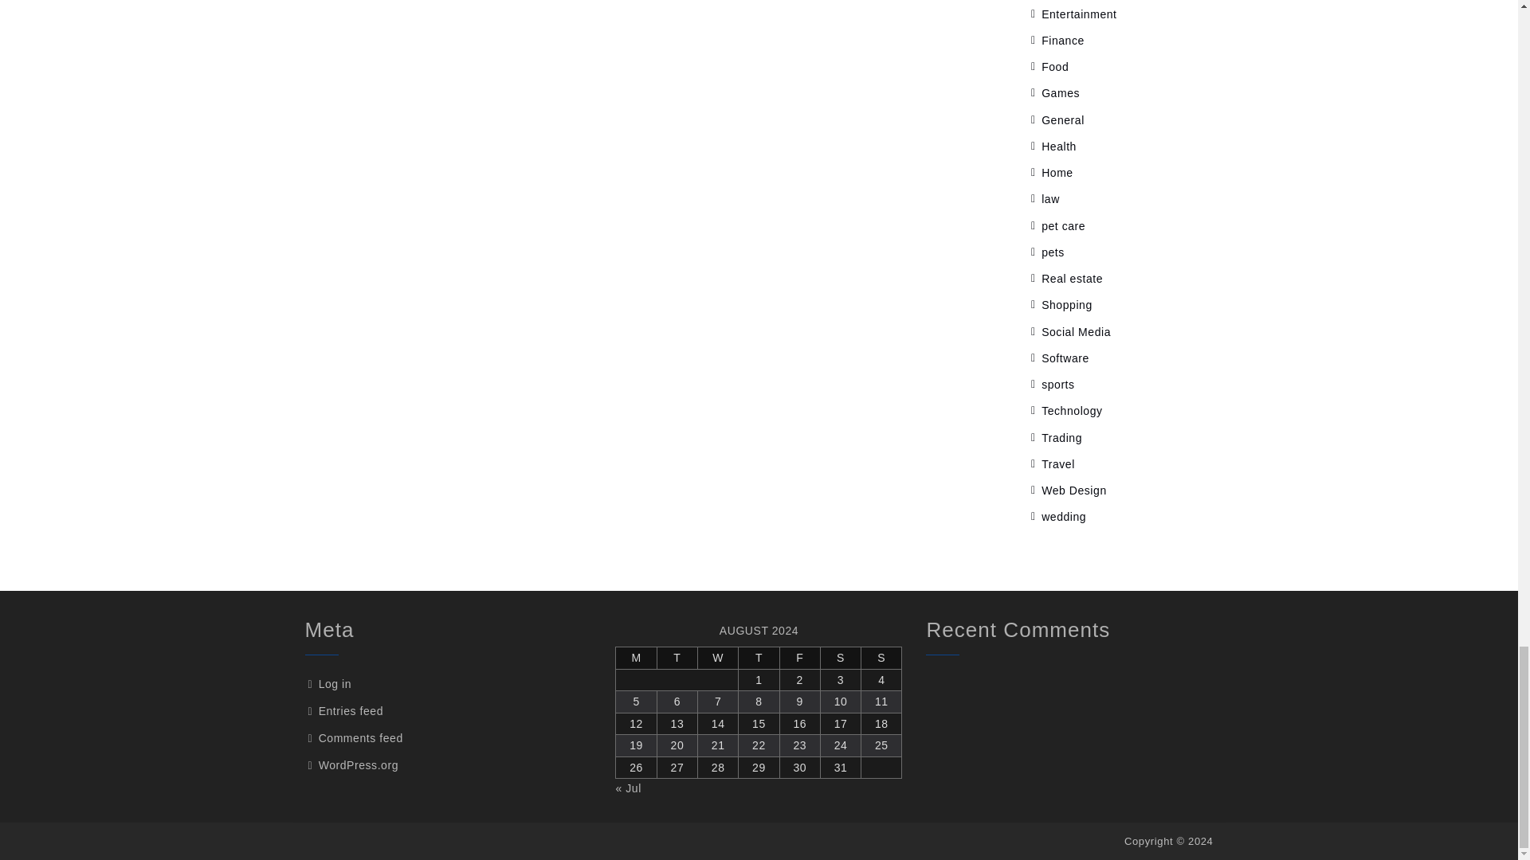  Describe the element at coordinates (759, 659) in the screenshot. I see `Thursday` at that location.